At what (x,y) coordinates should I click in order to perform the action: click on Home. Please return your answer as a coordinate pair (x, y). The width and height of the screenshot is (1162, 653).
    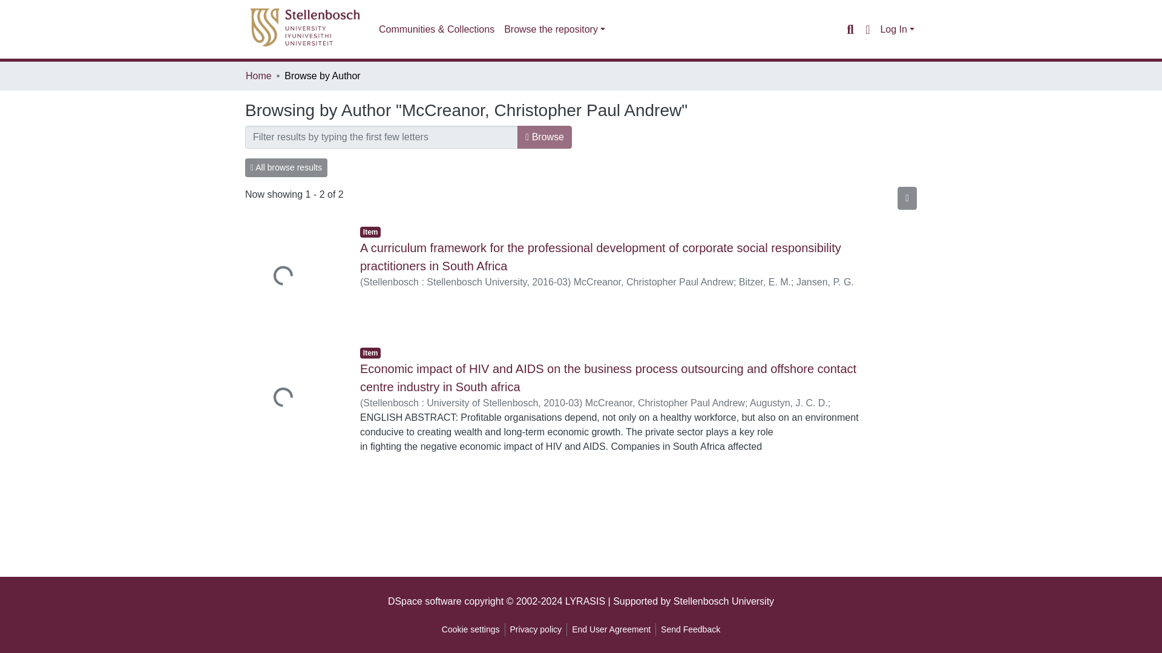
    Looking at the image, I should click on (258, 76).